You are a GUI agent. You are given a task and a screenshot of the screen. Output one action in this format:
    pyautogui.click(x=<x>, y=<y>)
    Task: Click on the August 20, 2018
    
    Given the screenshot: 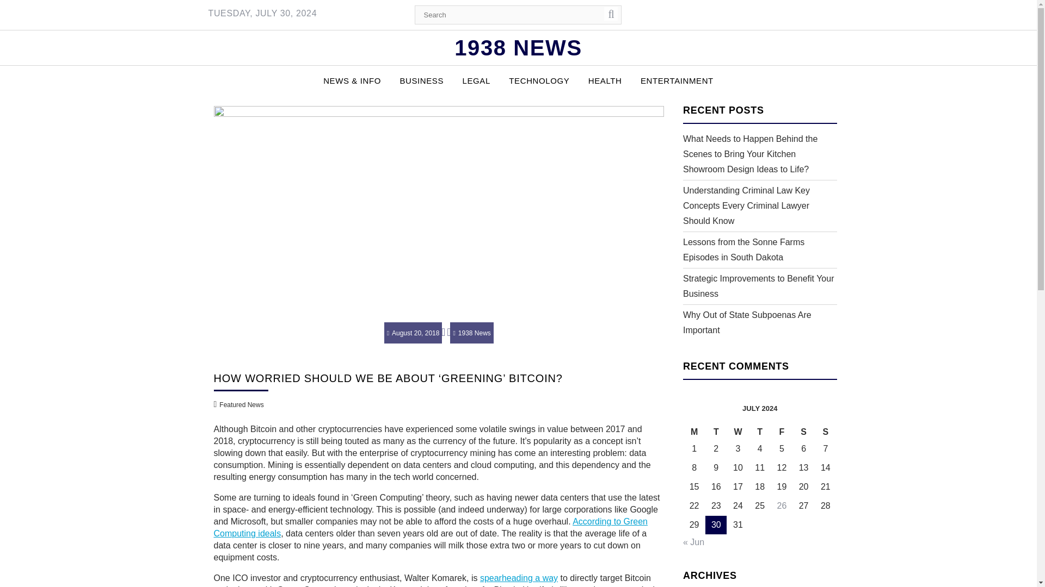 What is the action you would take?
    pyautogui.click(x=413, y=333)
    